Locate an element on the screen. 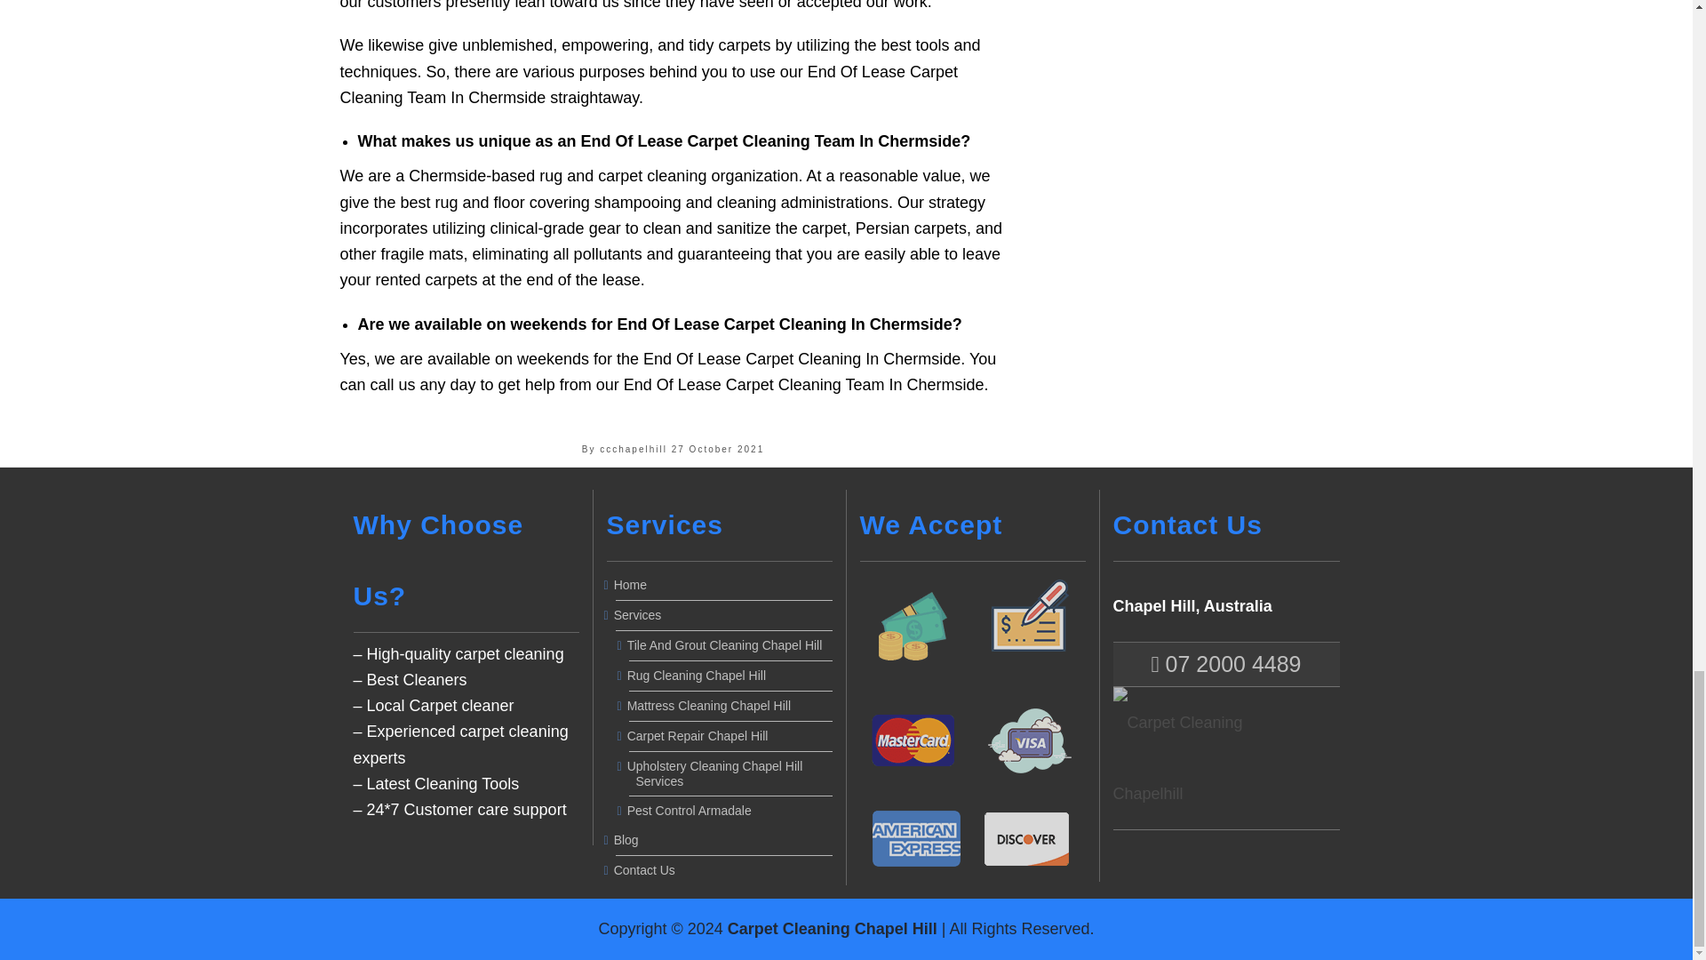 Image resolution: width=1706 pixels, height=960 pixels. Upholstery Cleaning Chapel Hill Services is located at coordinates (730, 773).